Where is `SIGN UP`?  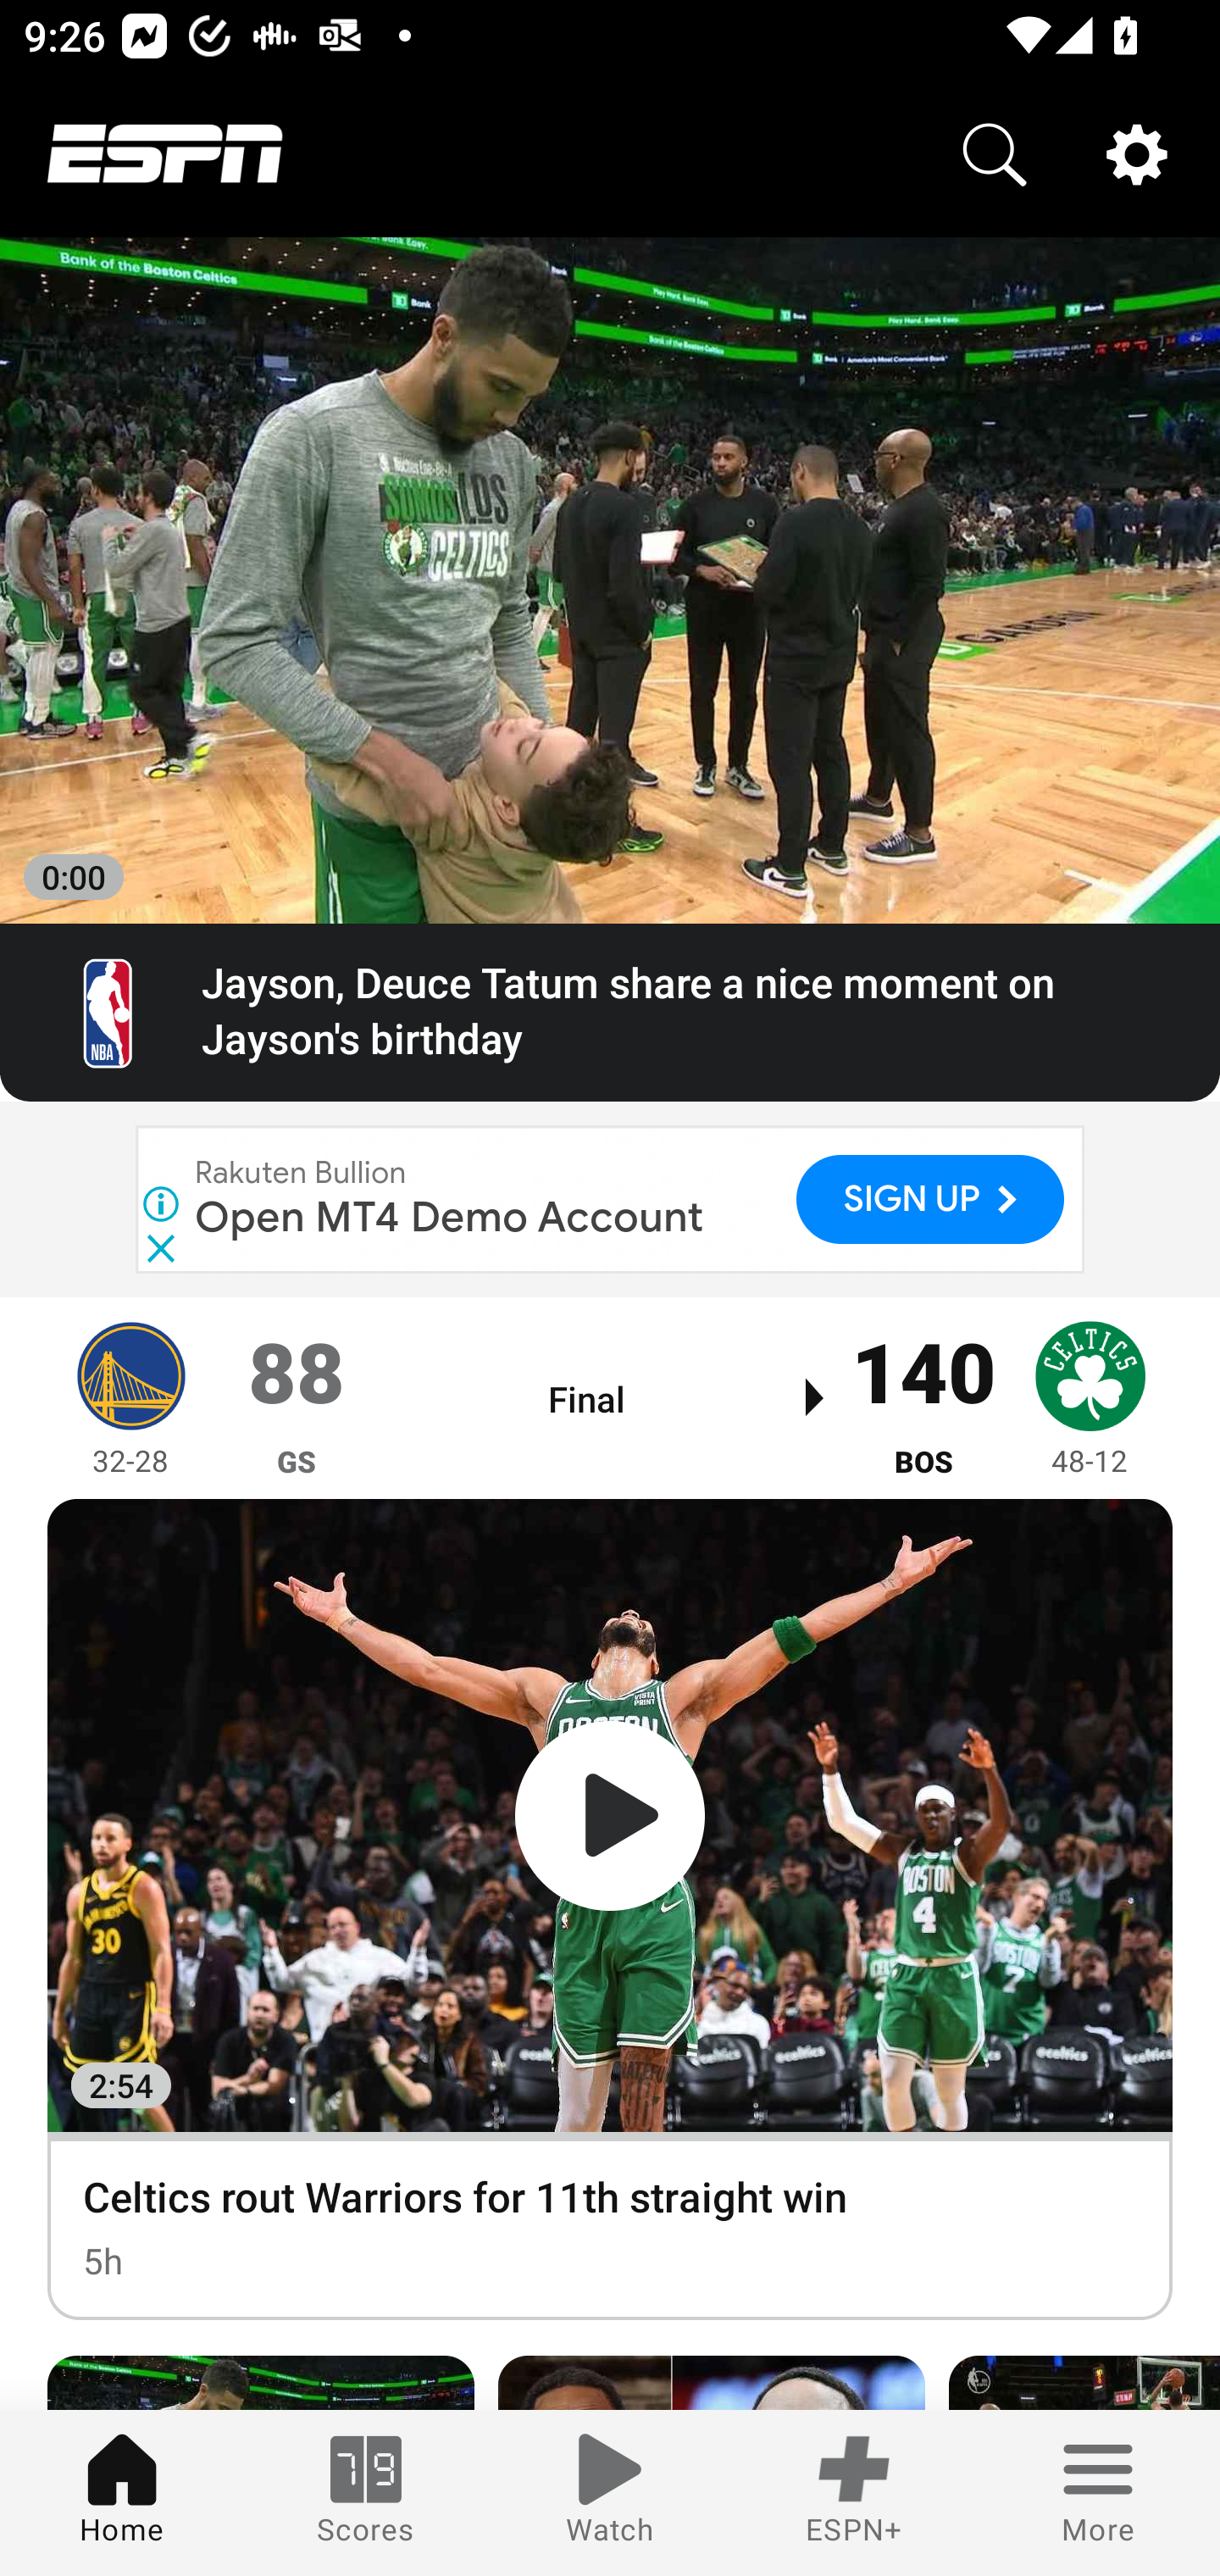 SIGN UP is located at coordinates (930, 1198).